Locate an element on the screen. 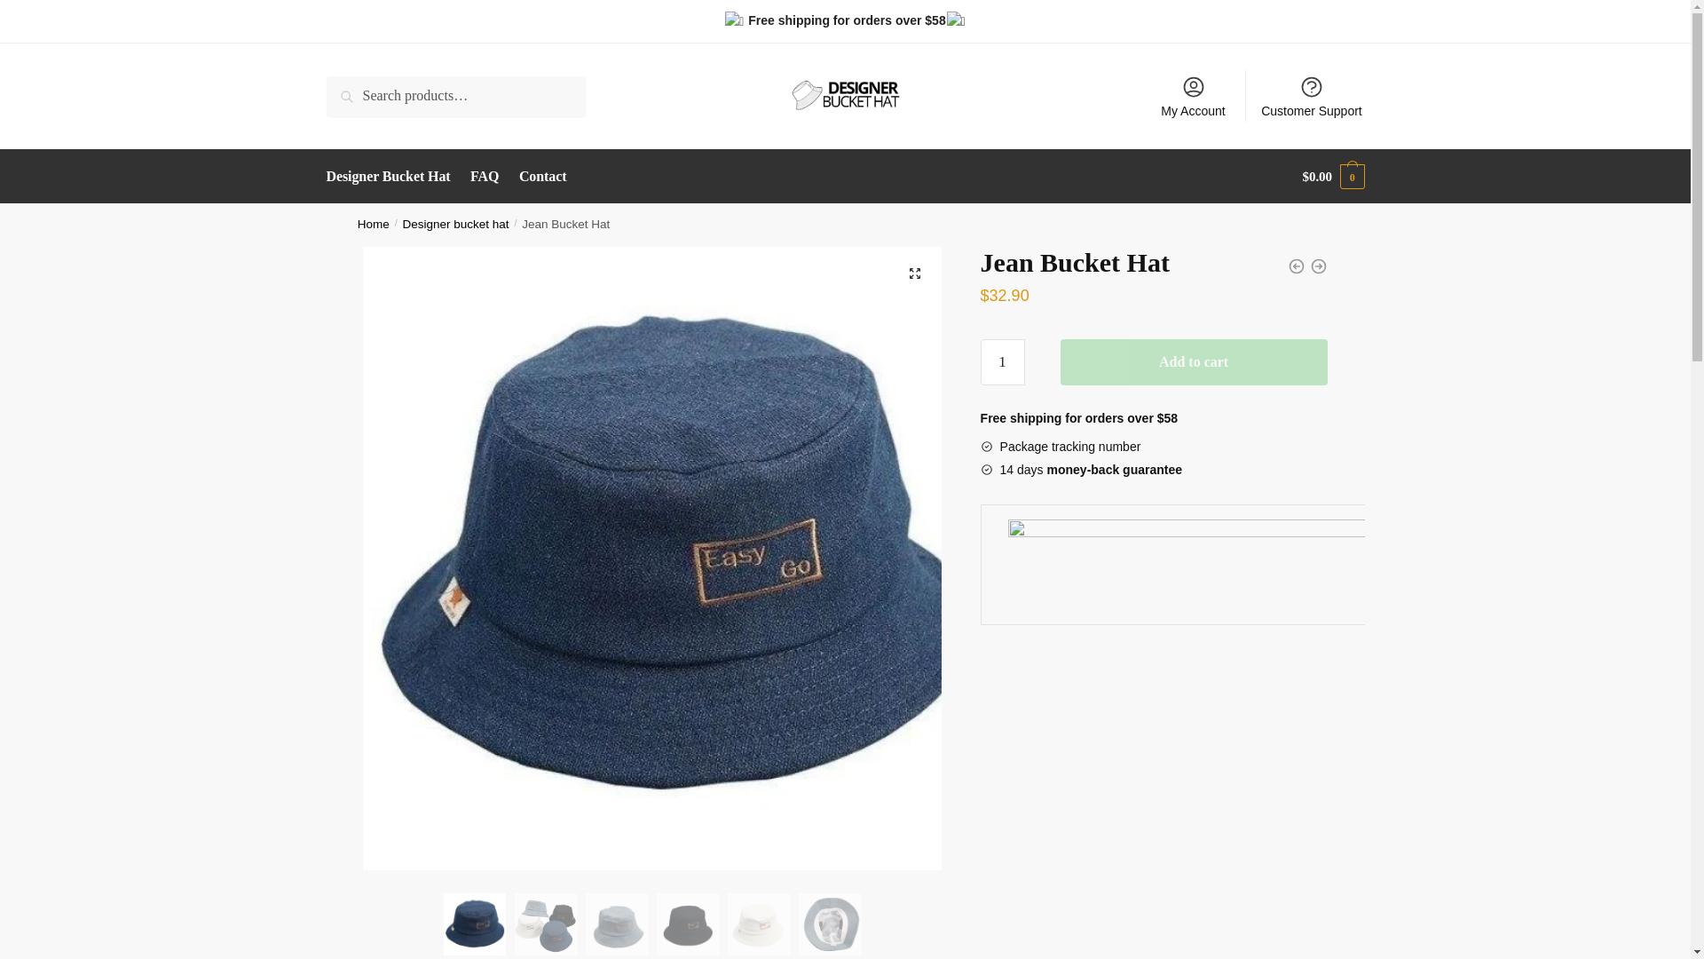 The width and height of the screenshot is (1704, 959). Home is located at coordinates (374, 224).